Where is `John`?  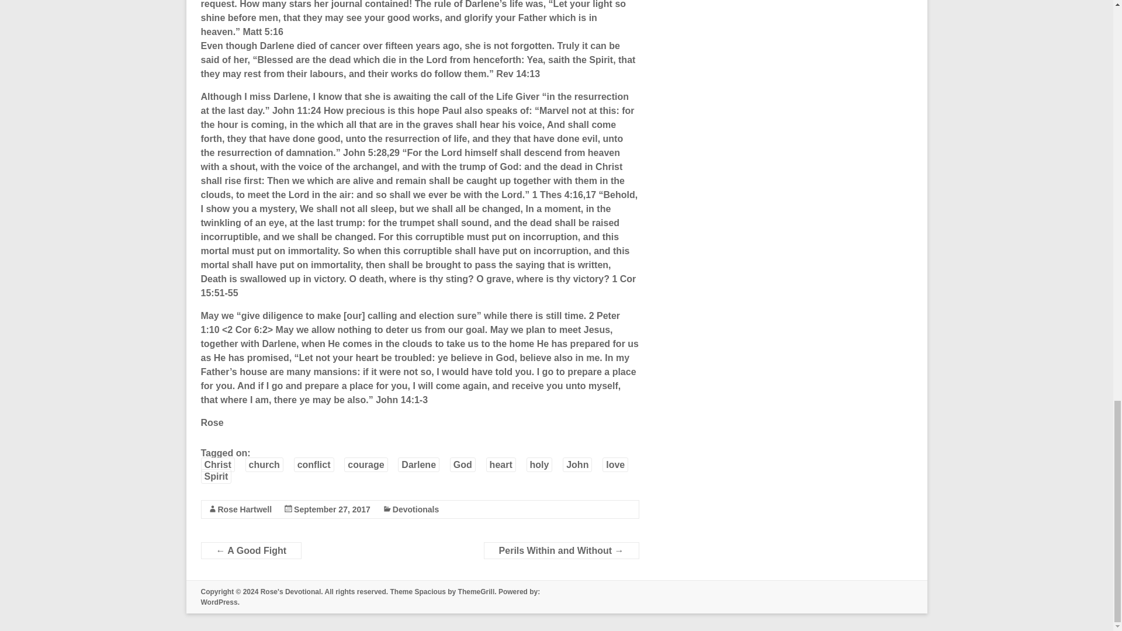
John is located at coordinates (577, 464).